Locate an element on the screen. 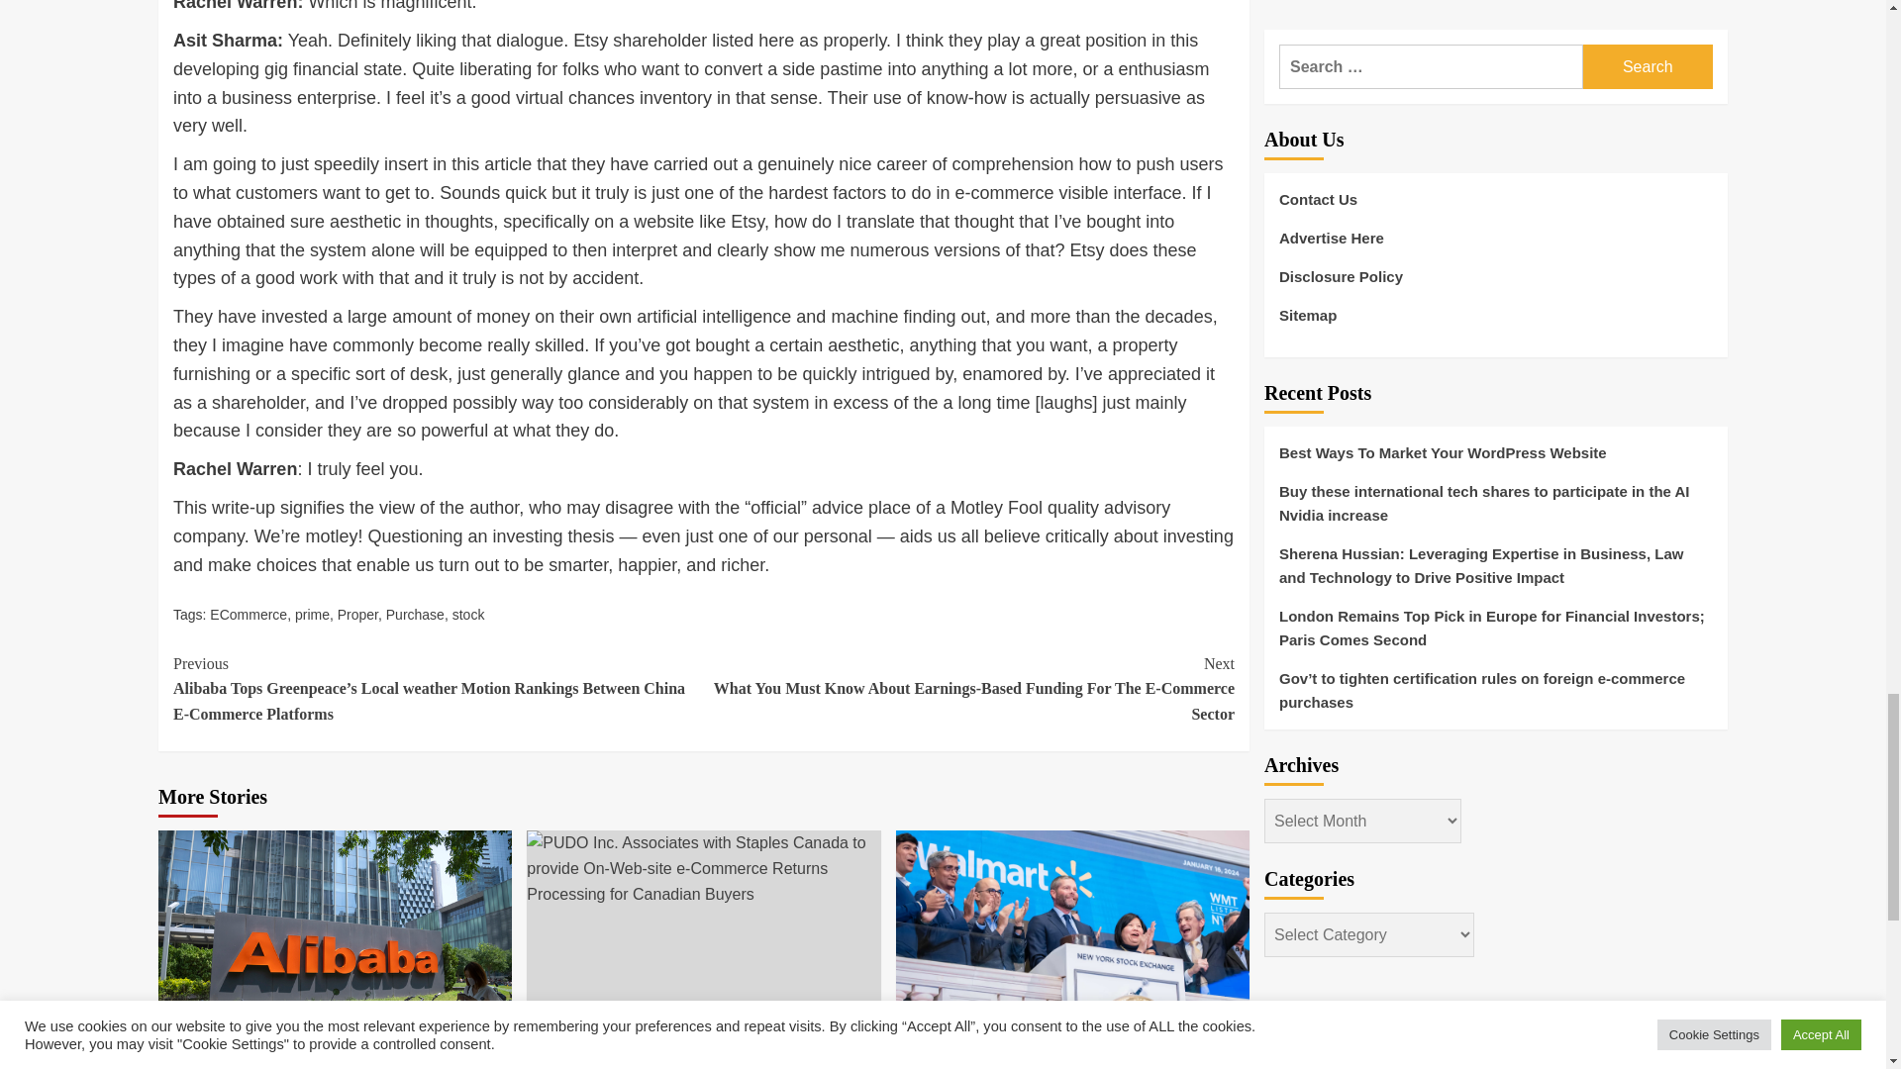  Purchase is located at coordinates (415, 614).